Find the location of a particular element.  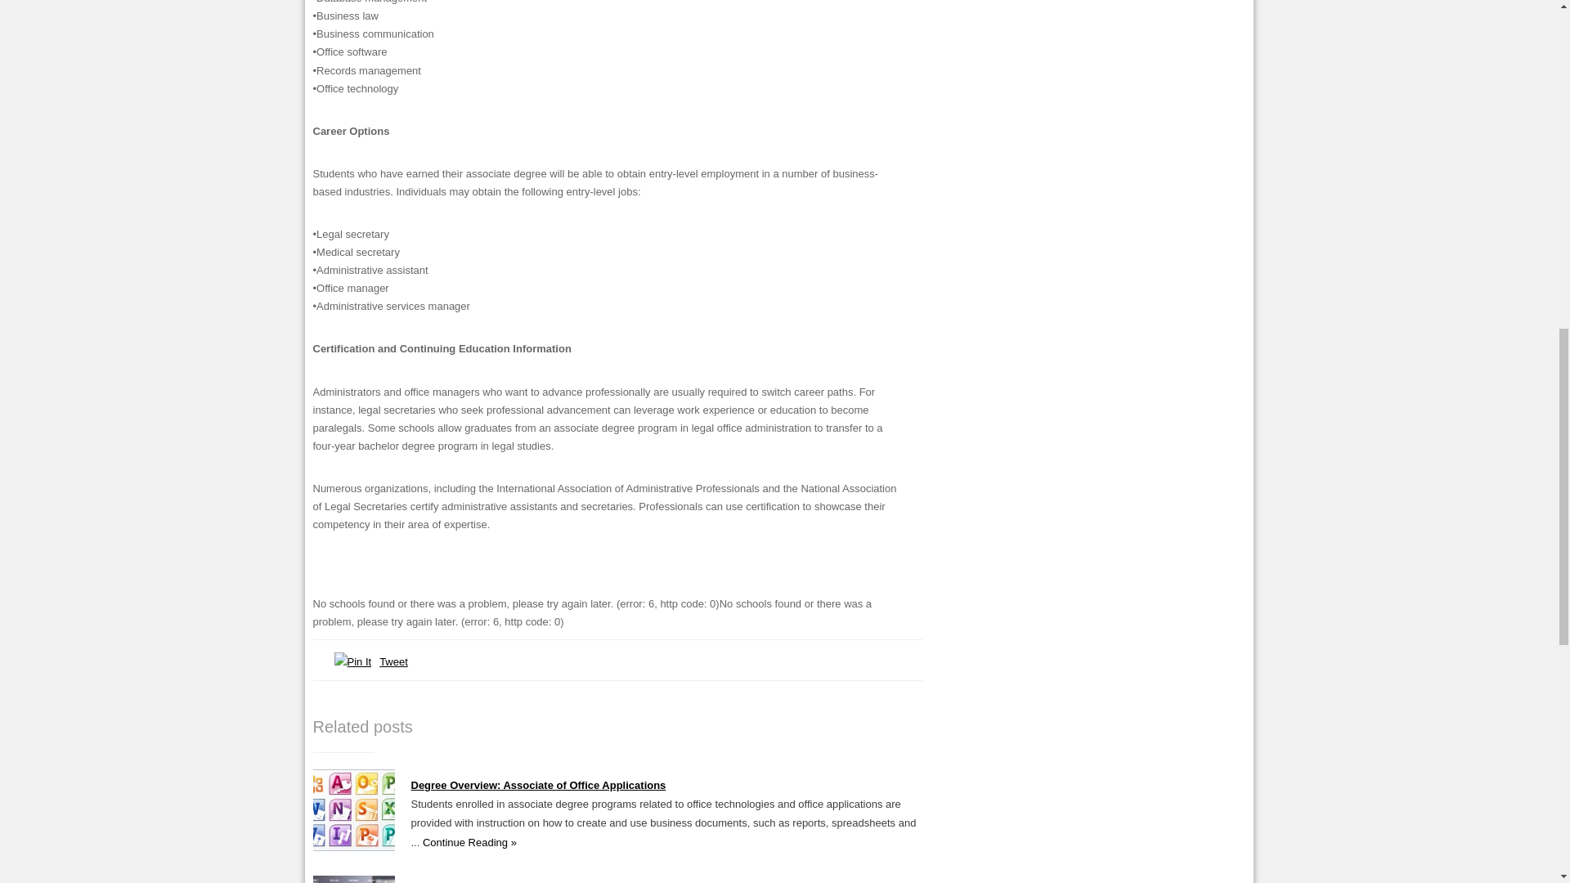

Degree Overview: Associate of Office Applications is located at coordinates (353, 847).